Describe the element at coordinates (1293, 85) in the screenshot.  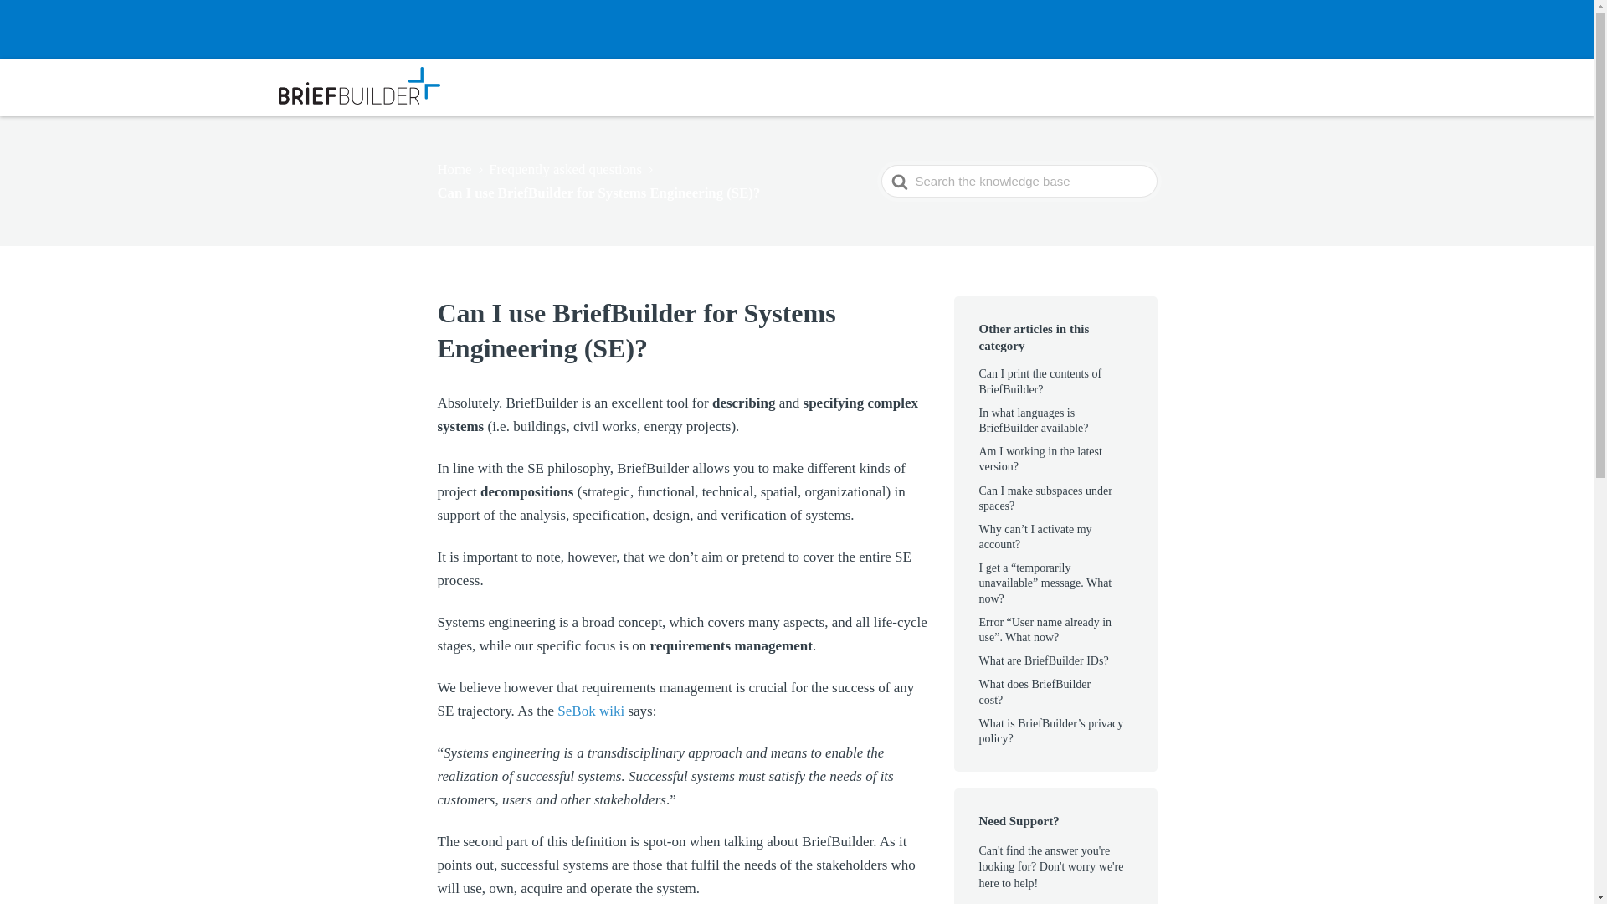
I see `Log in` at that location.